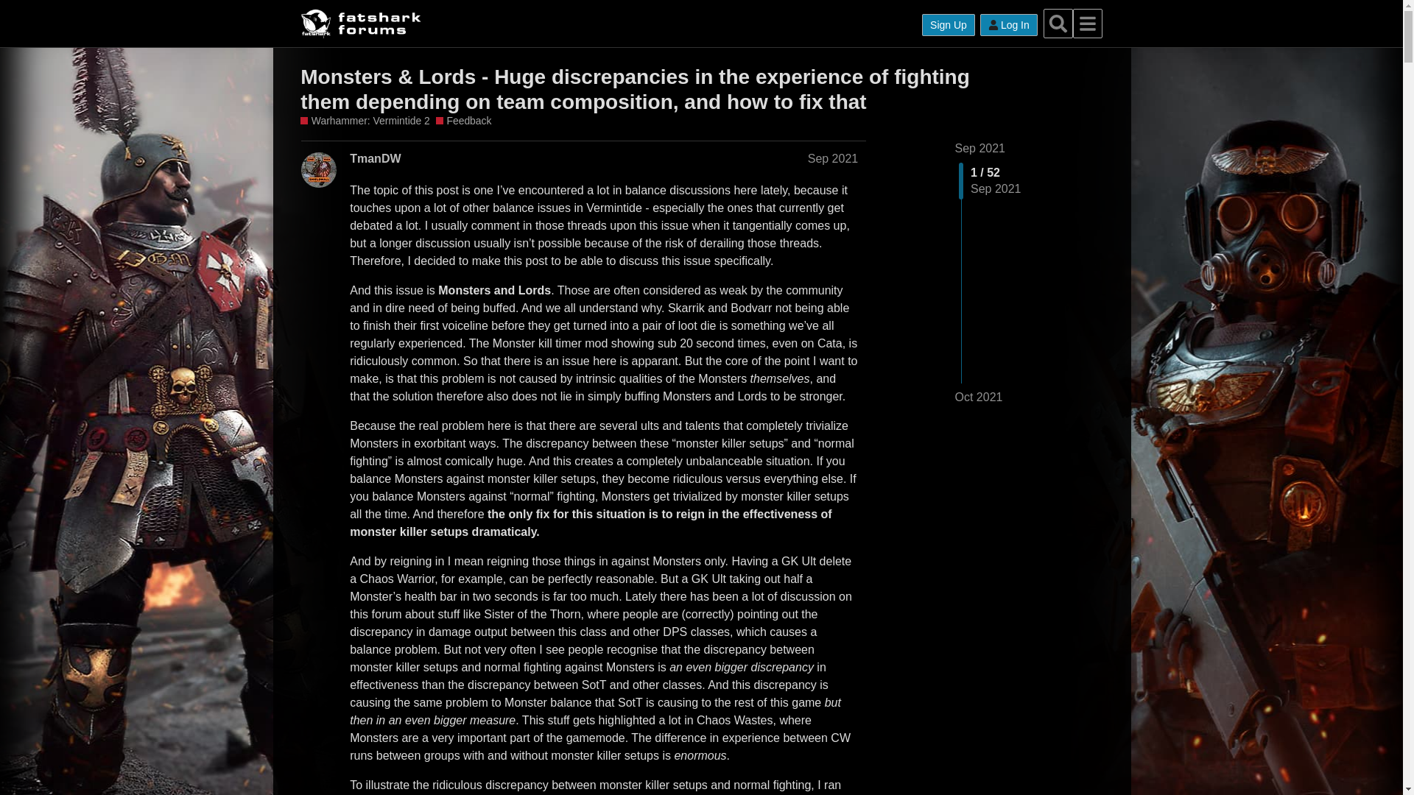  Describe the element at coordinates (978, 397) in the screenshot. I see `Jump to the last post` at that location.